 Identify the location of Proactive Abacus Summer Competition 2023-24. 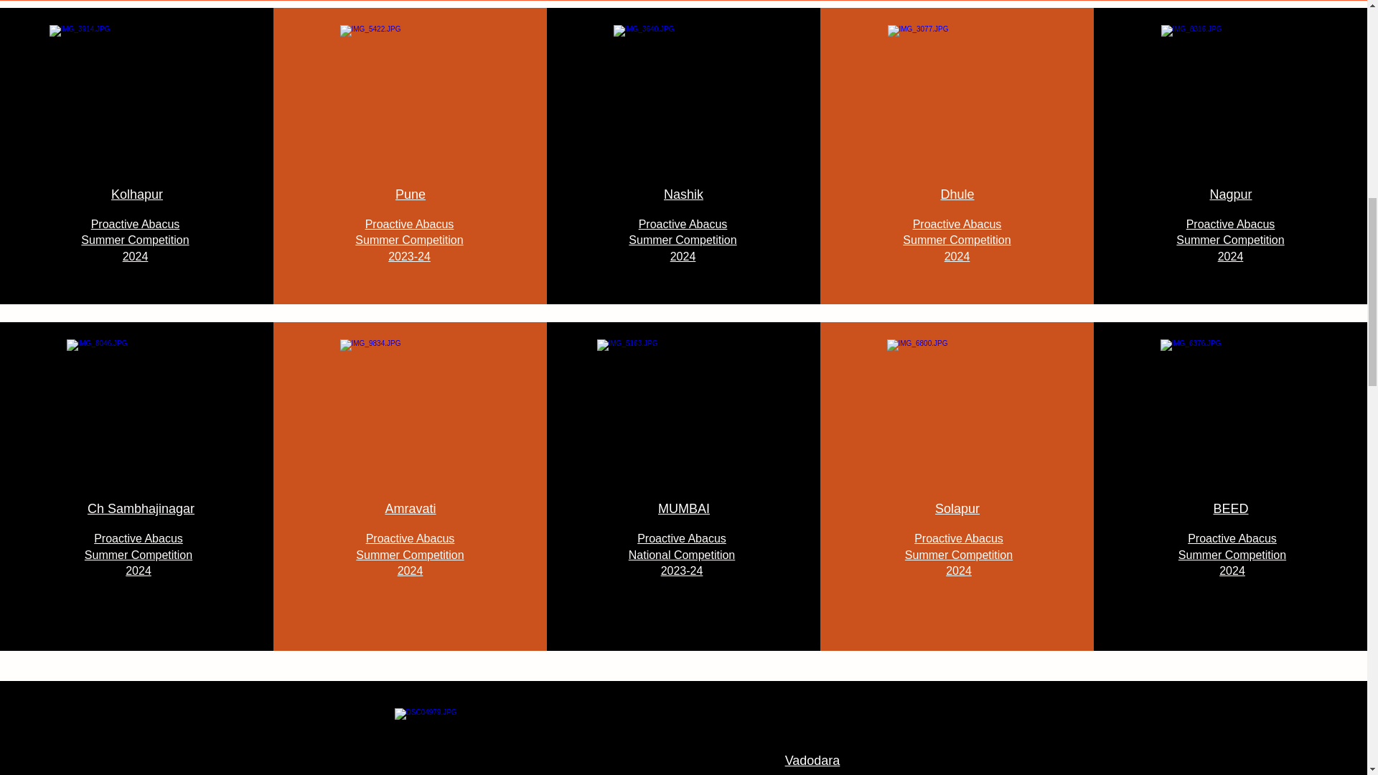
(409, 240).